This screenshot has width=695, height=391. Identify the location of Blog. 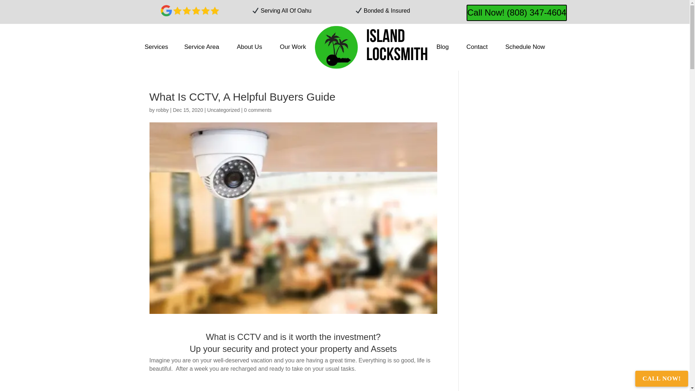
(442, 47).